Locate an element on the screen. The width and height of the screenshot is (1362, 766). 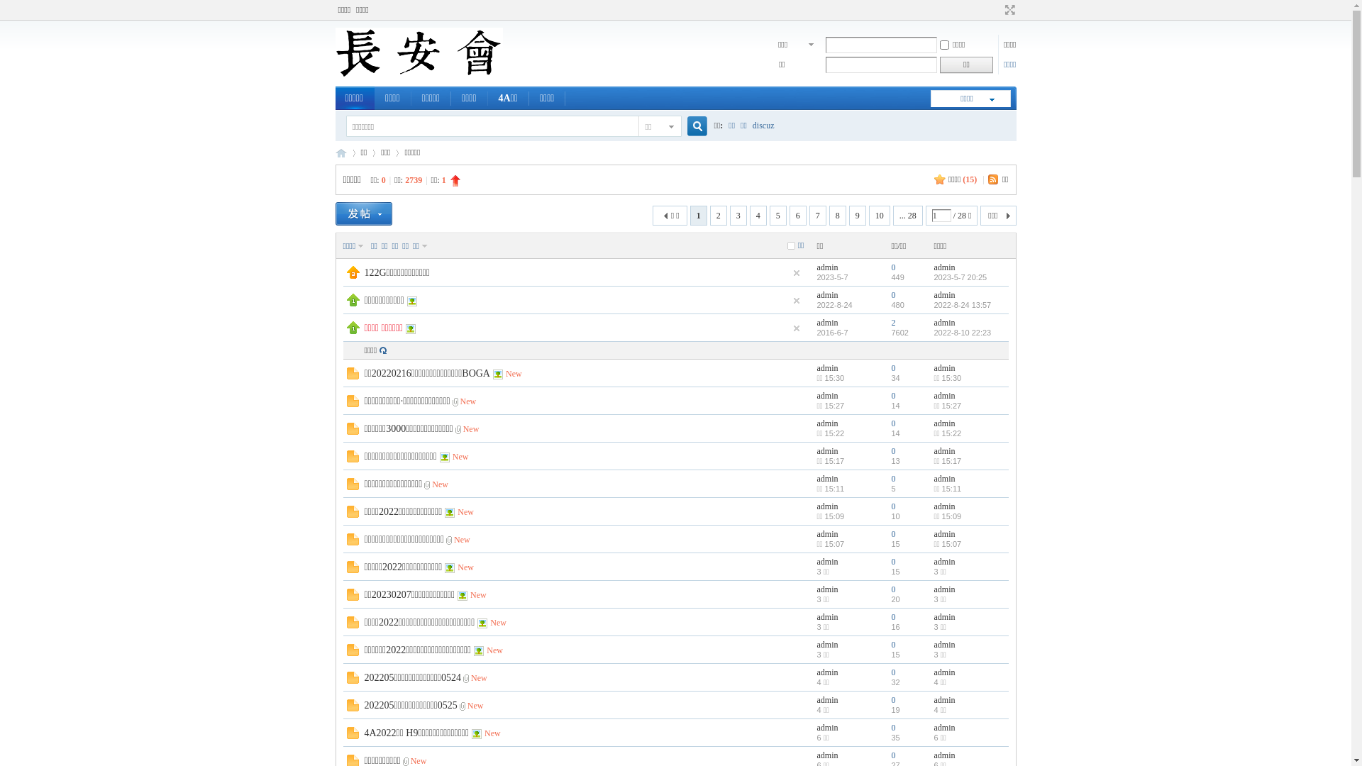
admin is located at coordinates (944, 267).